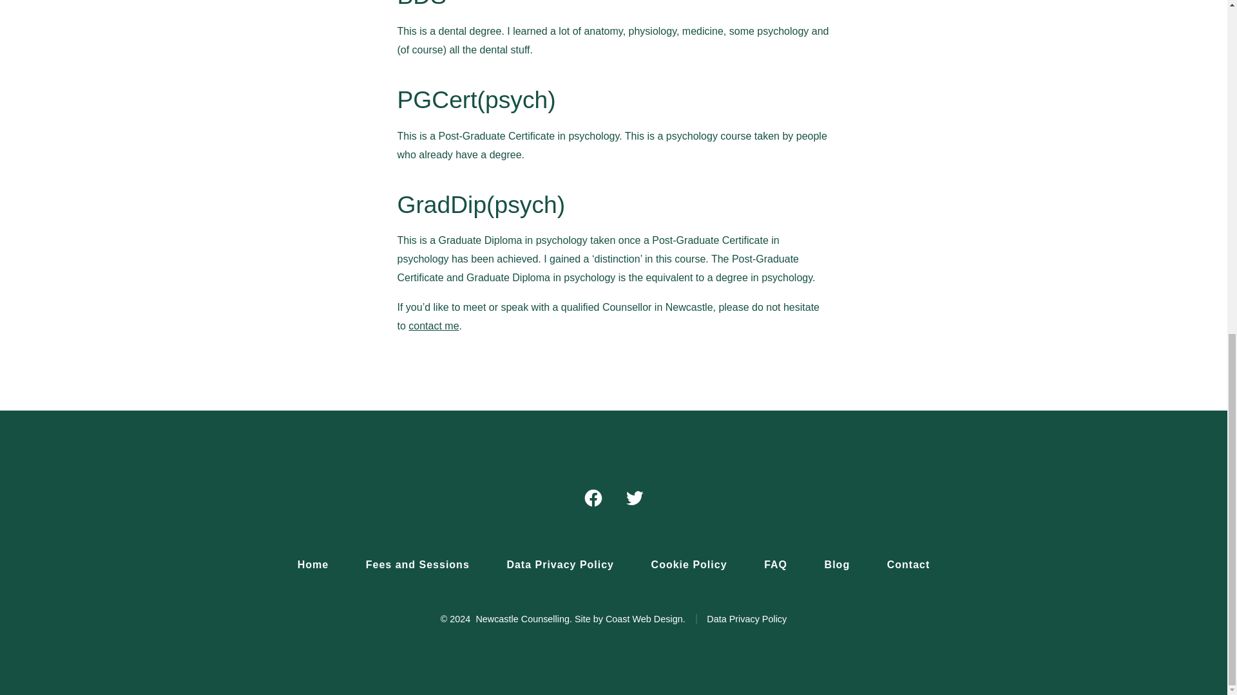 This screenshot has width=1237, height=695. Describe the element at coordinates (561, 564) in the screenshot. I see `Data Privacy Policy` at that location.